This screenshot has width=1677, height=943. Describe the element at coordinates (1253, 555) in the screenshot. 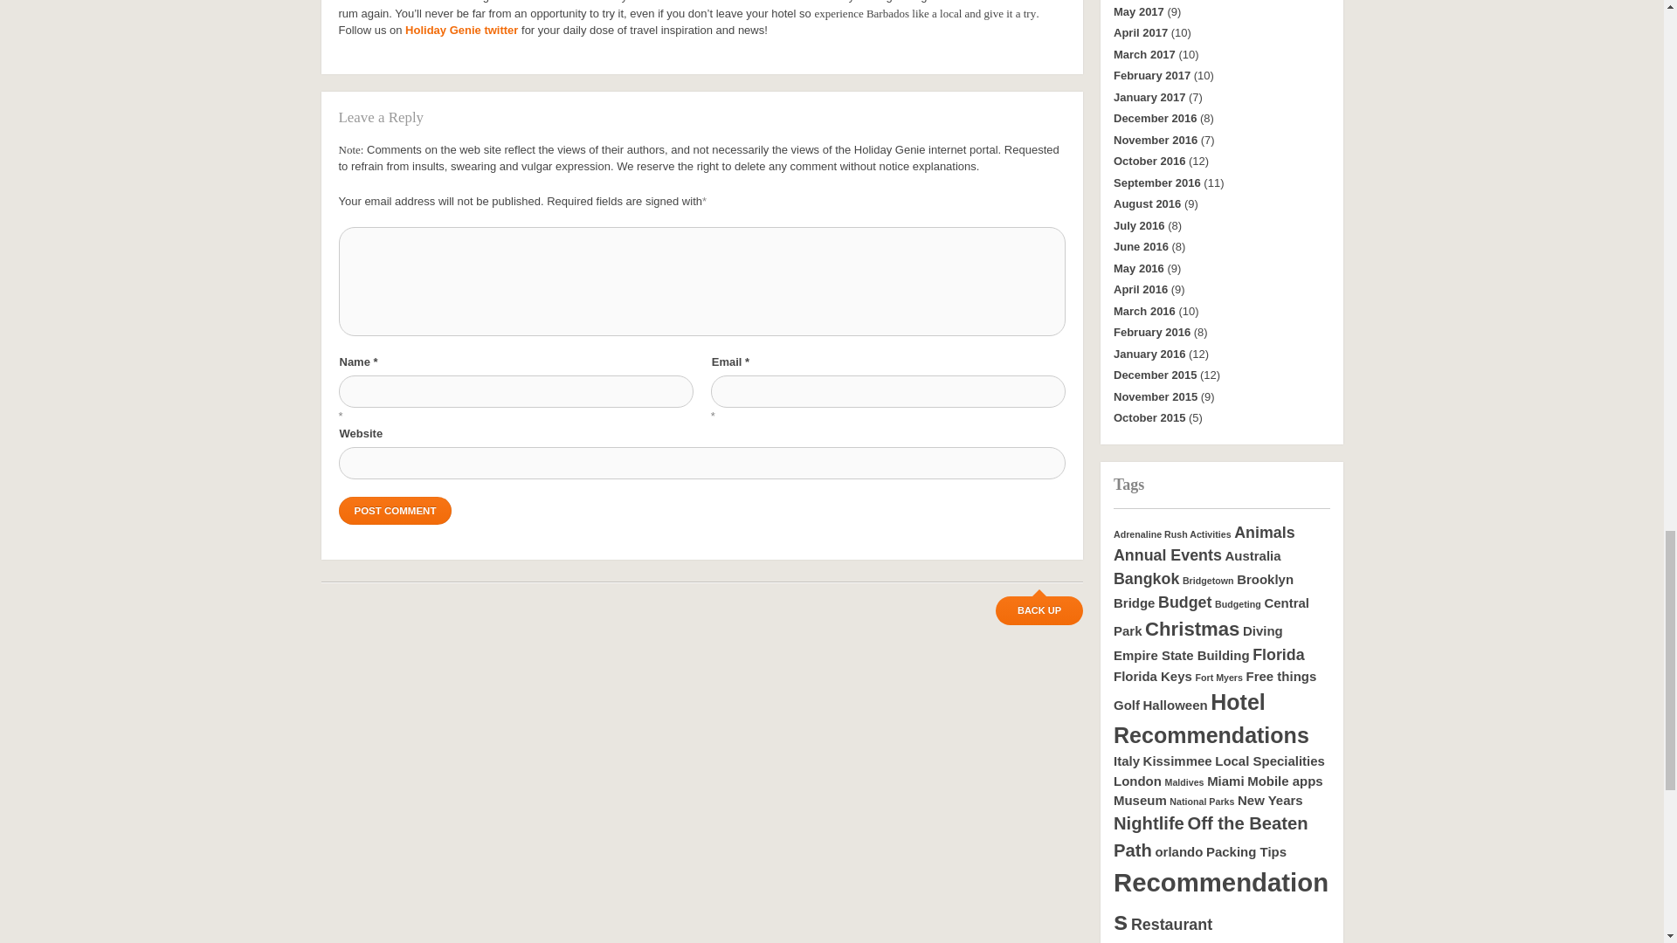

I see `2 topics` at that location.